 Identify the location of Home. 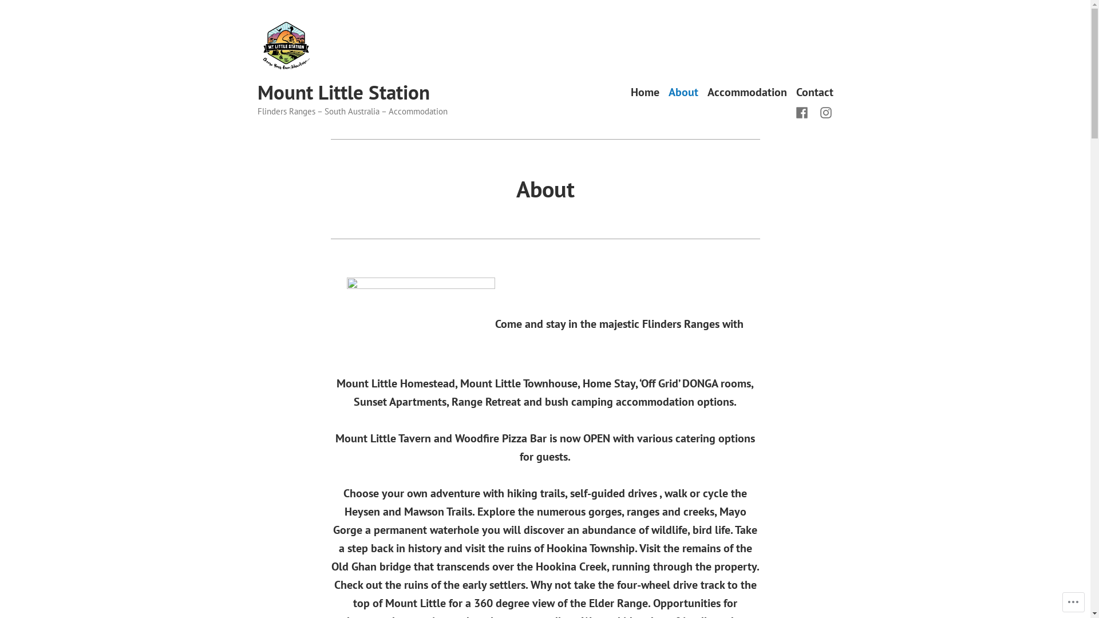
(645, 93).